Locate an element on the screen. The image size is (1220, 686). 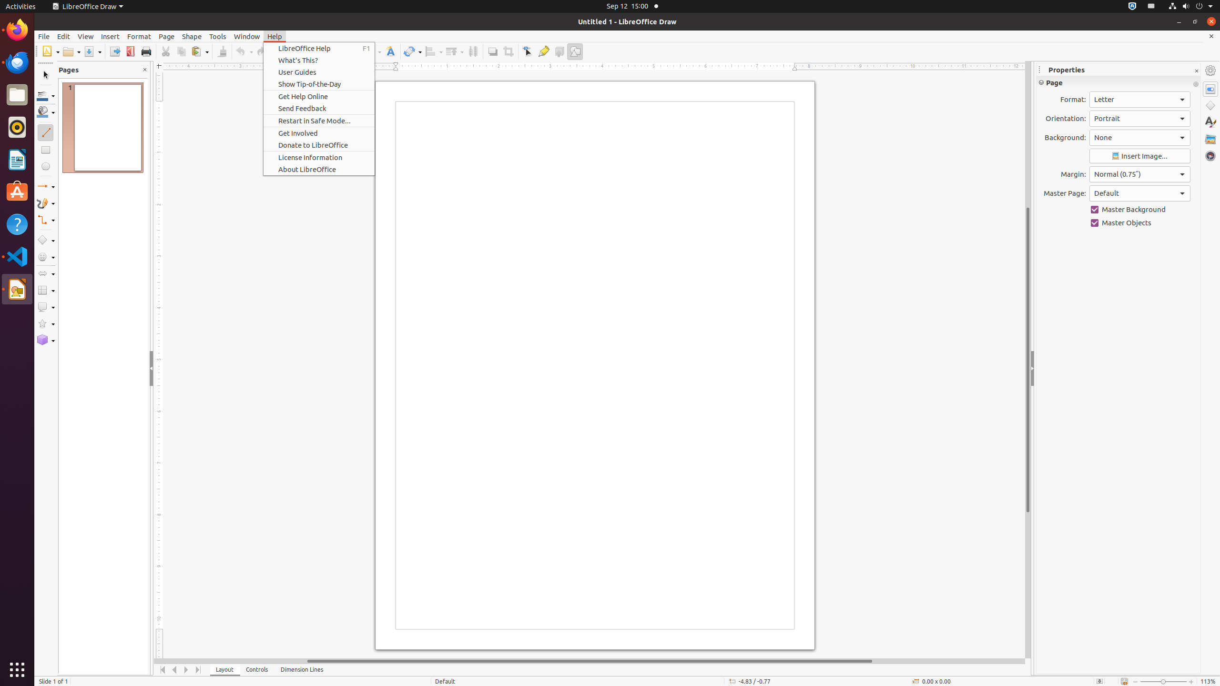
Properties is located at coordinates (1210, 89).